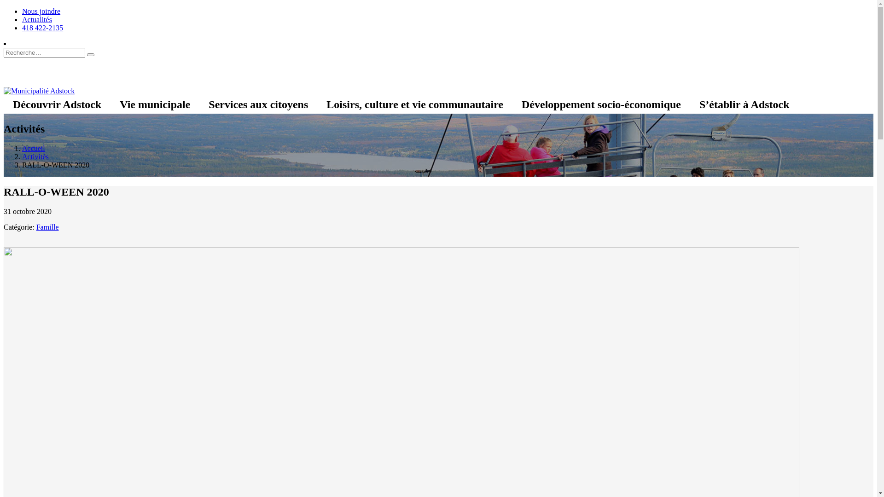  What do you see at coordinates (415, 104) in the screenshot?
I see `Loisirs, culture et vie communautaire` at bounding box center [415, 104].